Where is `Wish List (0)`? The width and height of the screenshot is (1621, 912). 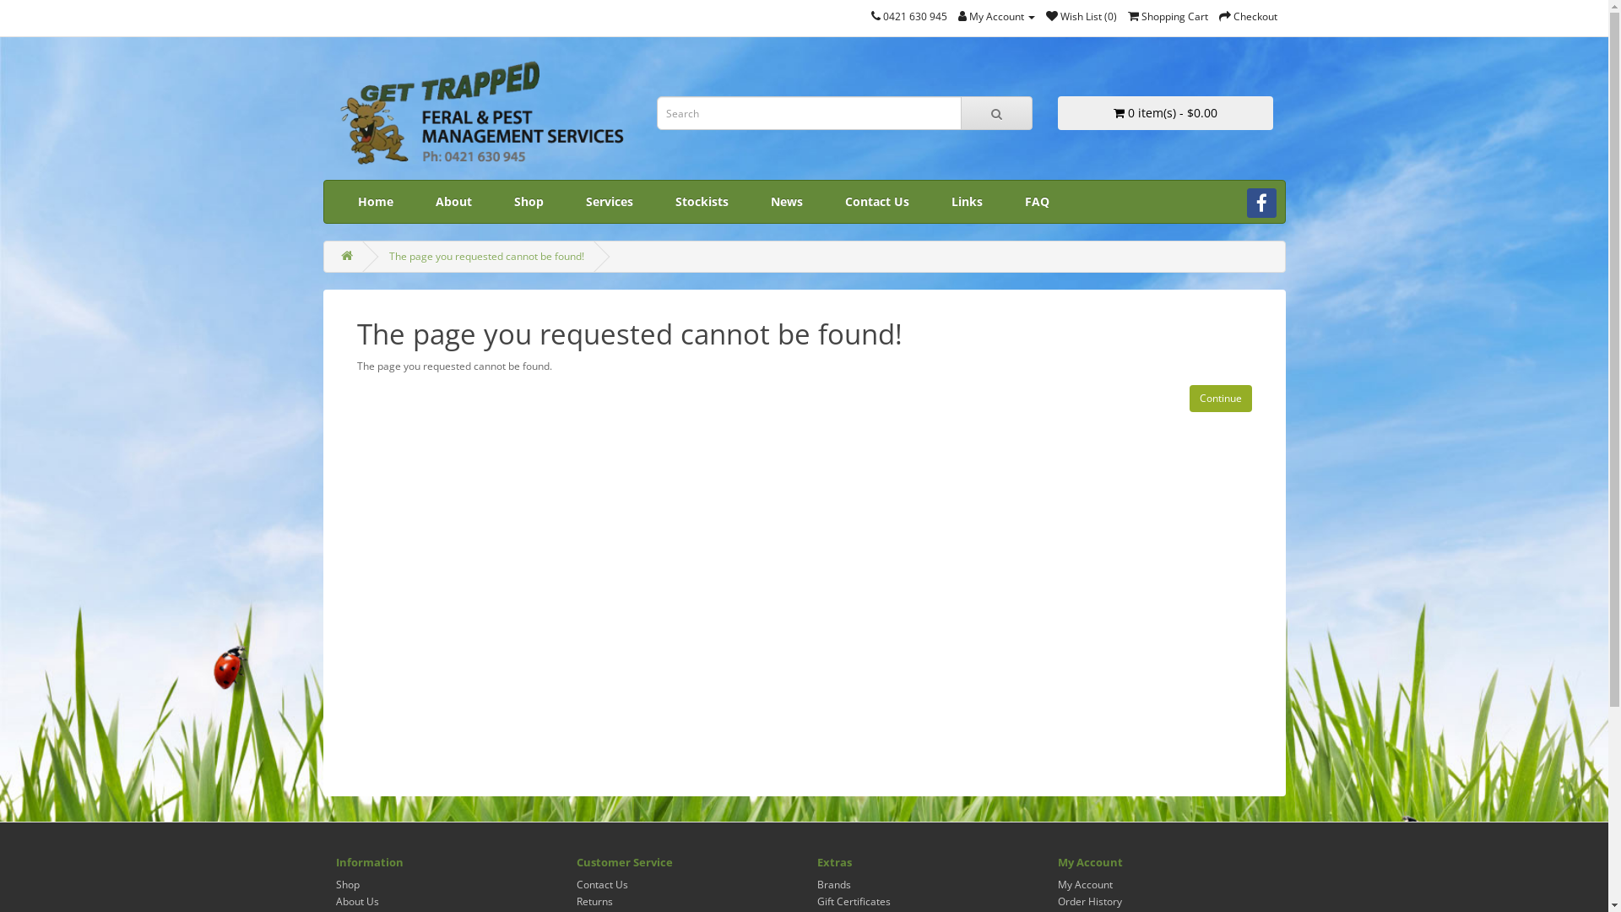 Wish List (0) is located at coordinates (1081, 17).